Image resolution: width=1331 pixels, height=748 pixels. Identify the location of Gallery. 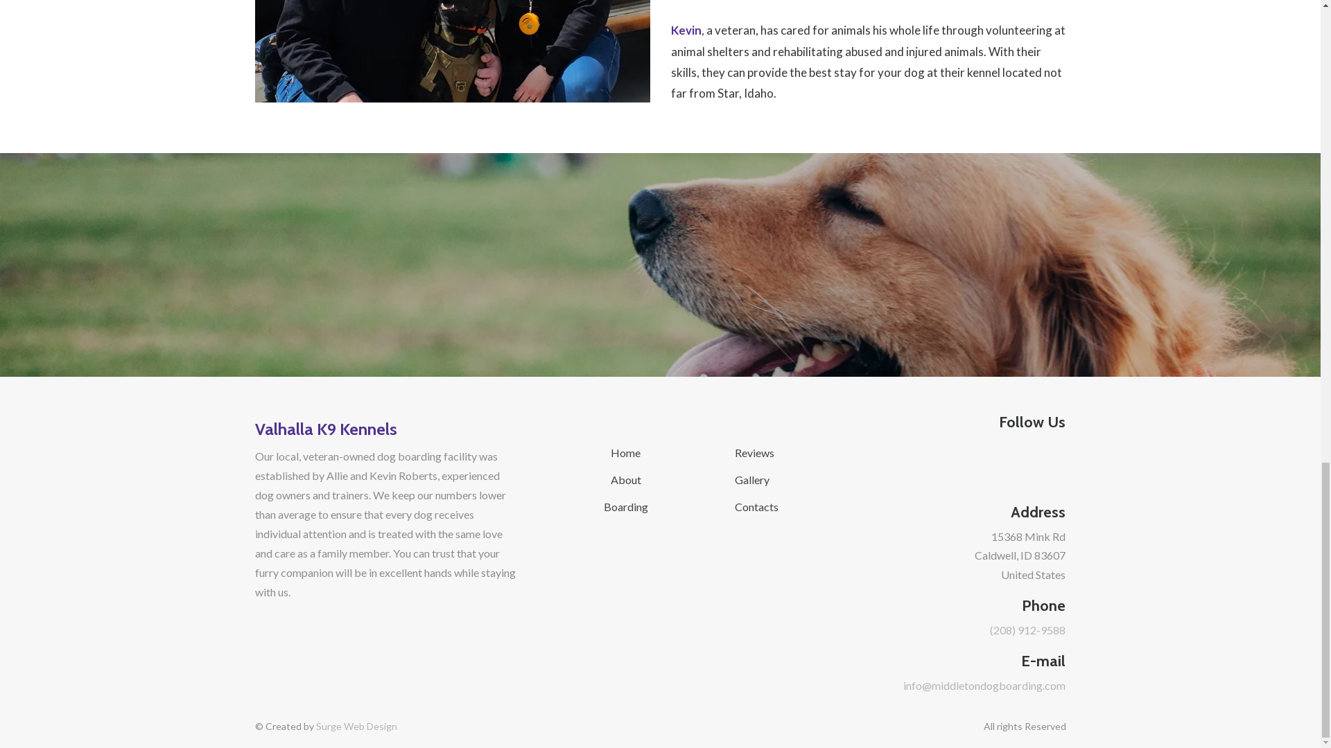
(751, 479).